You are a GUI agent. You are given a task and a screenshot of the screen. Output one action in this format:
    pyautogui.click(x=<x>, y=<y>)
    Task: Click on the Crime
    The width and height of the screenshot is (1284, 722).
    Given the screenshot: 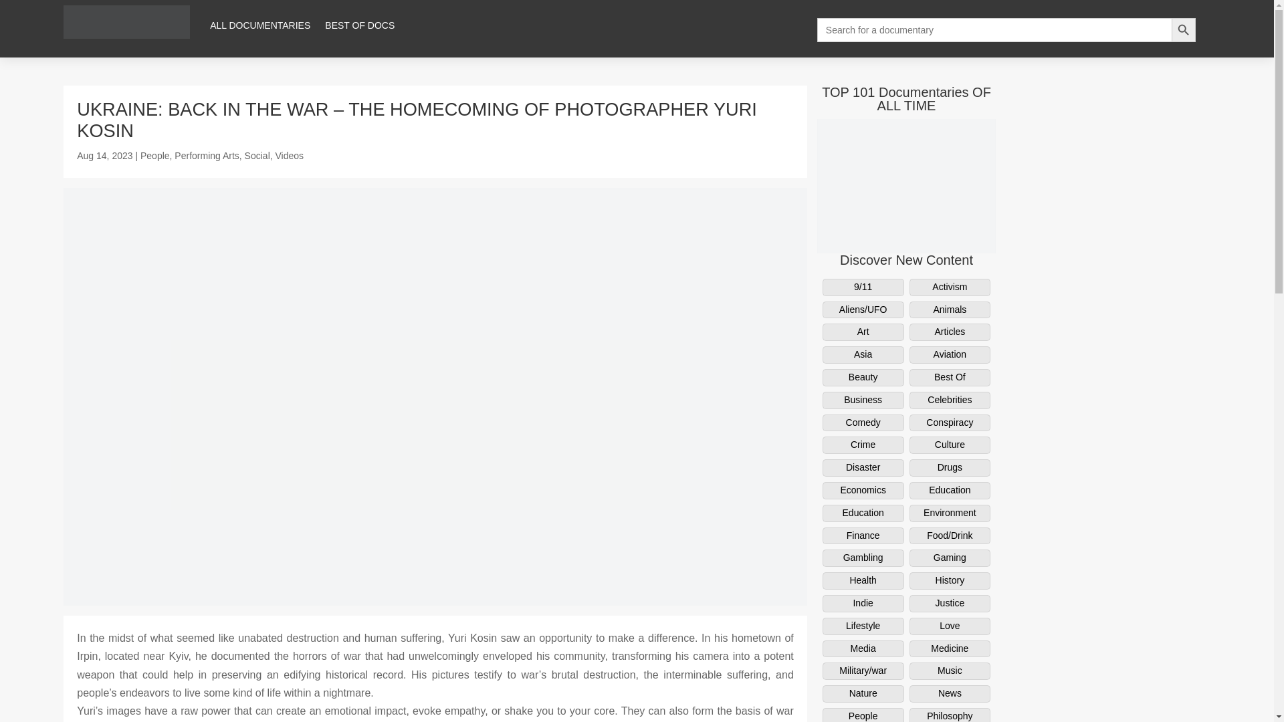 What is the action you would take?
    pyautogui.click(x=863, y=445)
    